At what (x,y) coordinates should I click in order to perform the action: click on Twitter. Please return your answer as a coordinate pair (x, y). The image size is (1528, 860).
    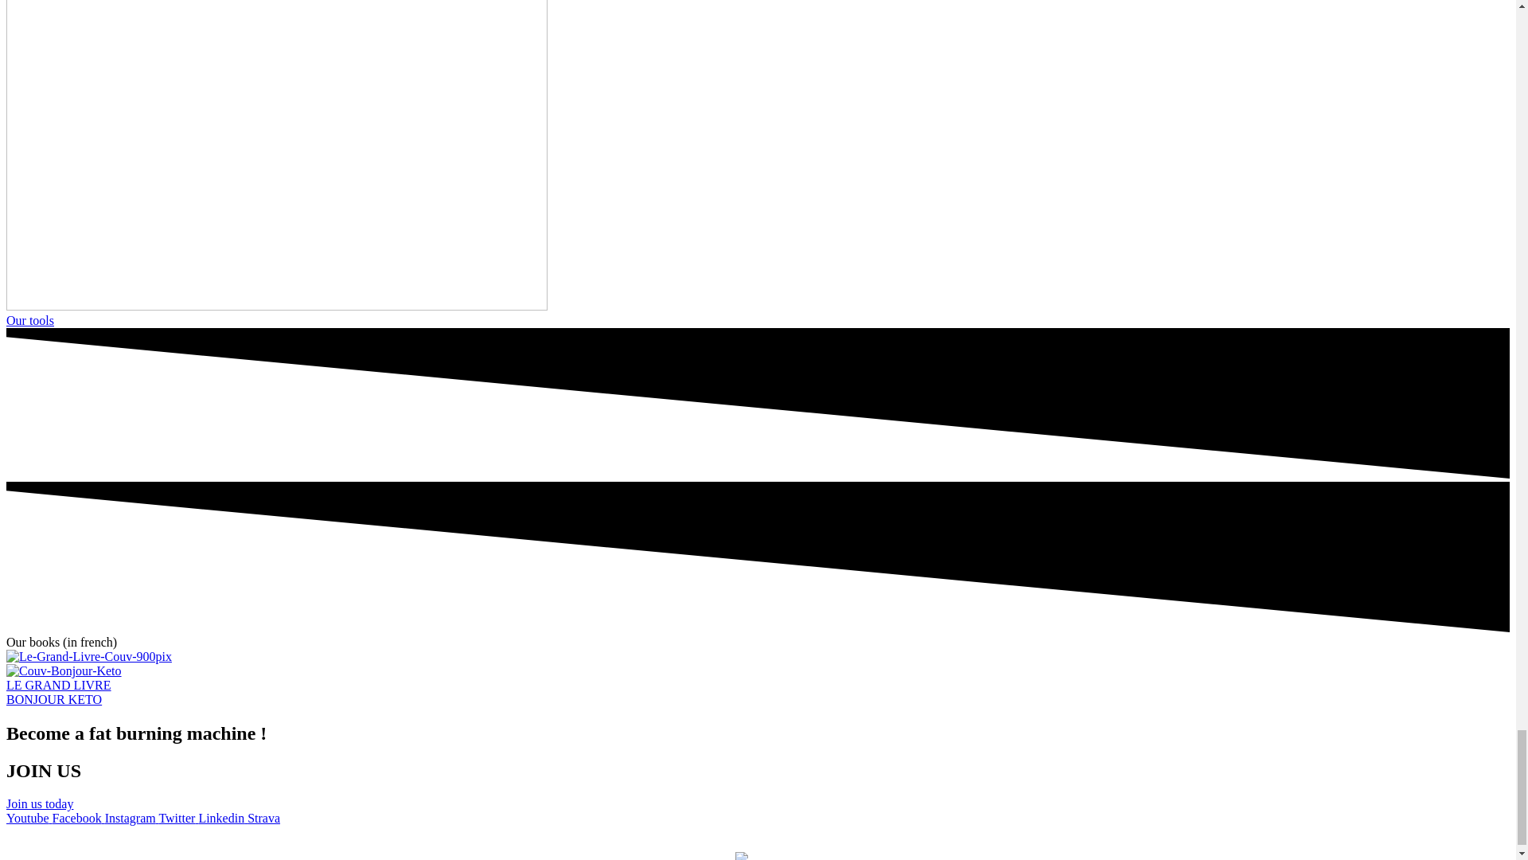
    Looking at the image, I should click on (178, 818).